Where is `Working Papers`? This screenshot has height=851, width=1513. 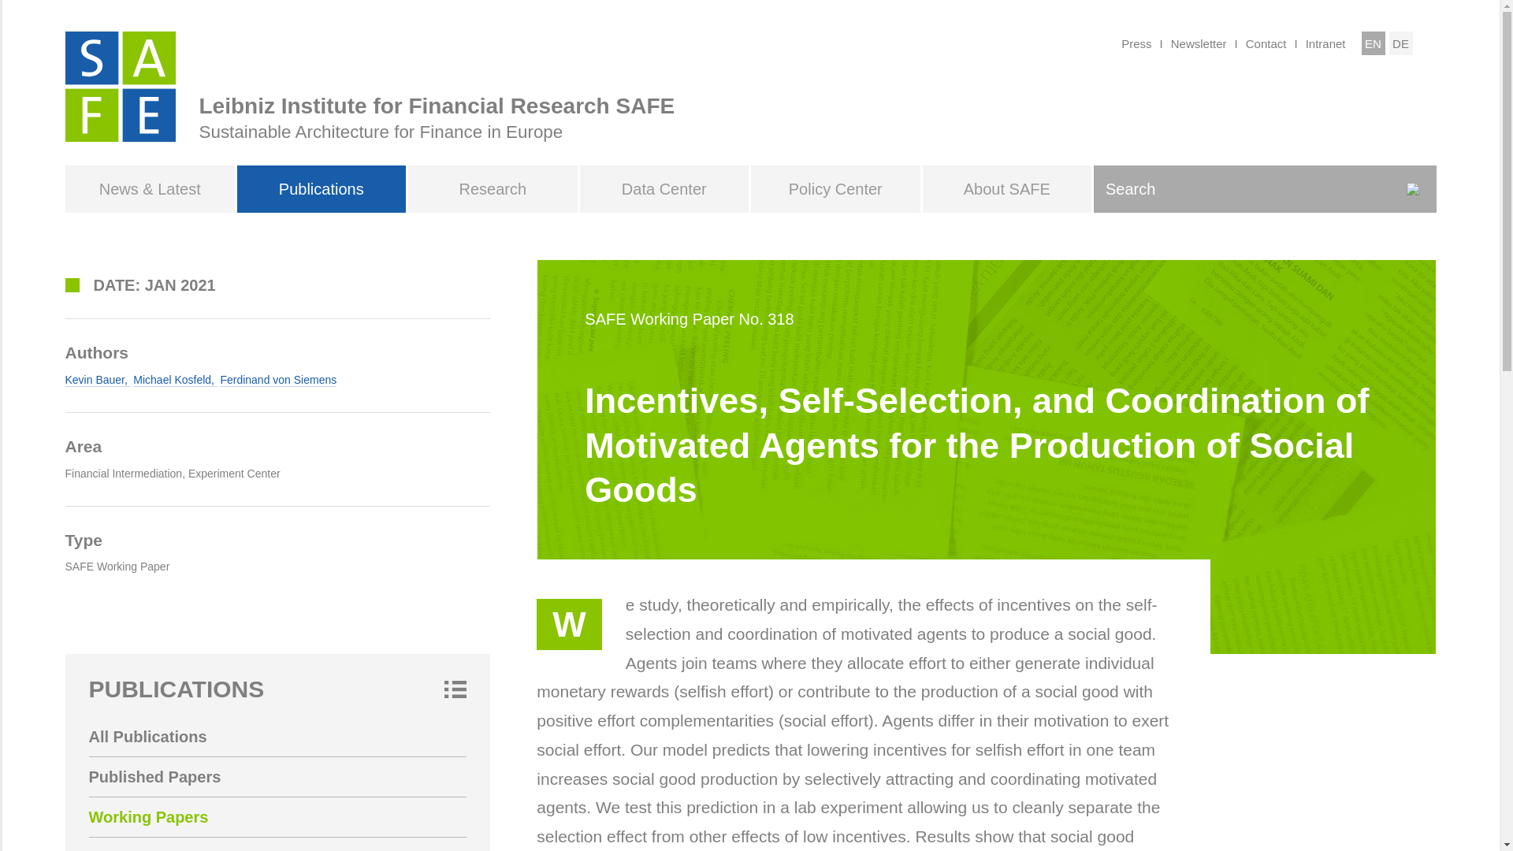 Working Papers is located at coordinates (277, 816).